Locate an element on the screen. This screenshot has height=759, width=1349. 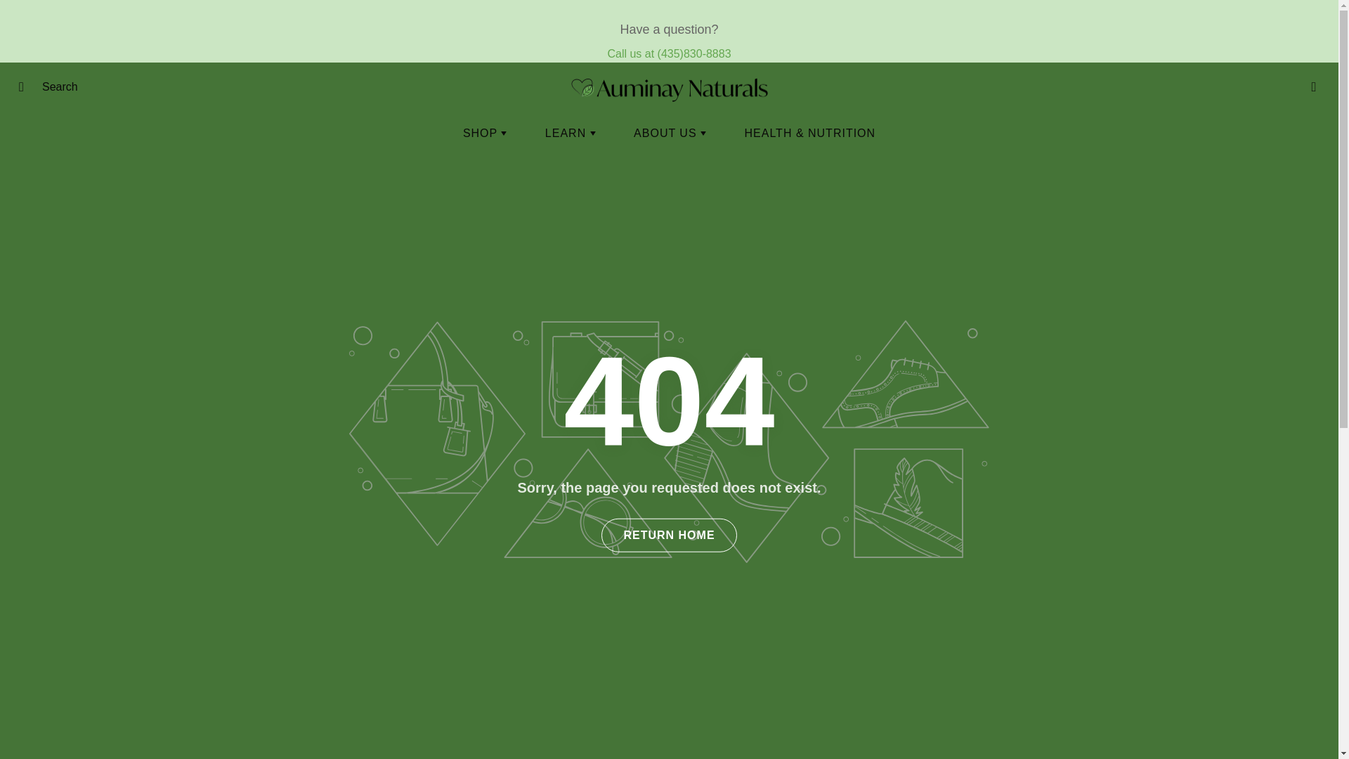
You have 0 items in your cart is located at coordinates (1314, 87).